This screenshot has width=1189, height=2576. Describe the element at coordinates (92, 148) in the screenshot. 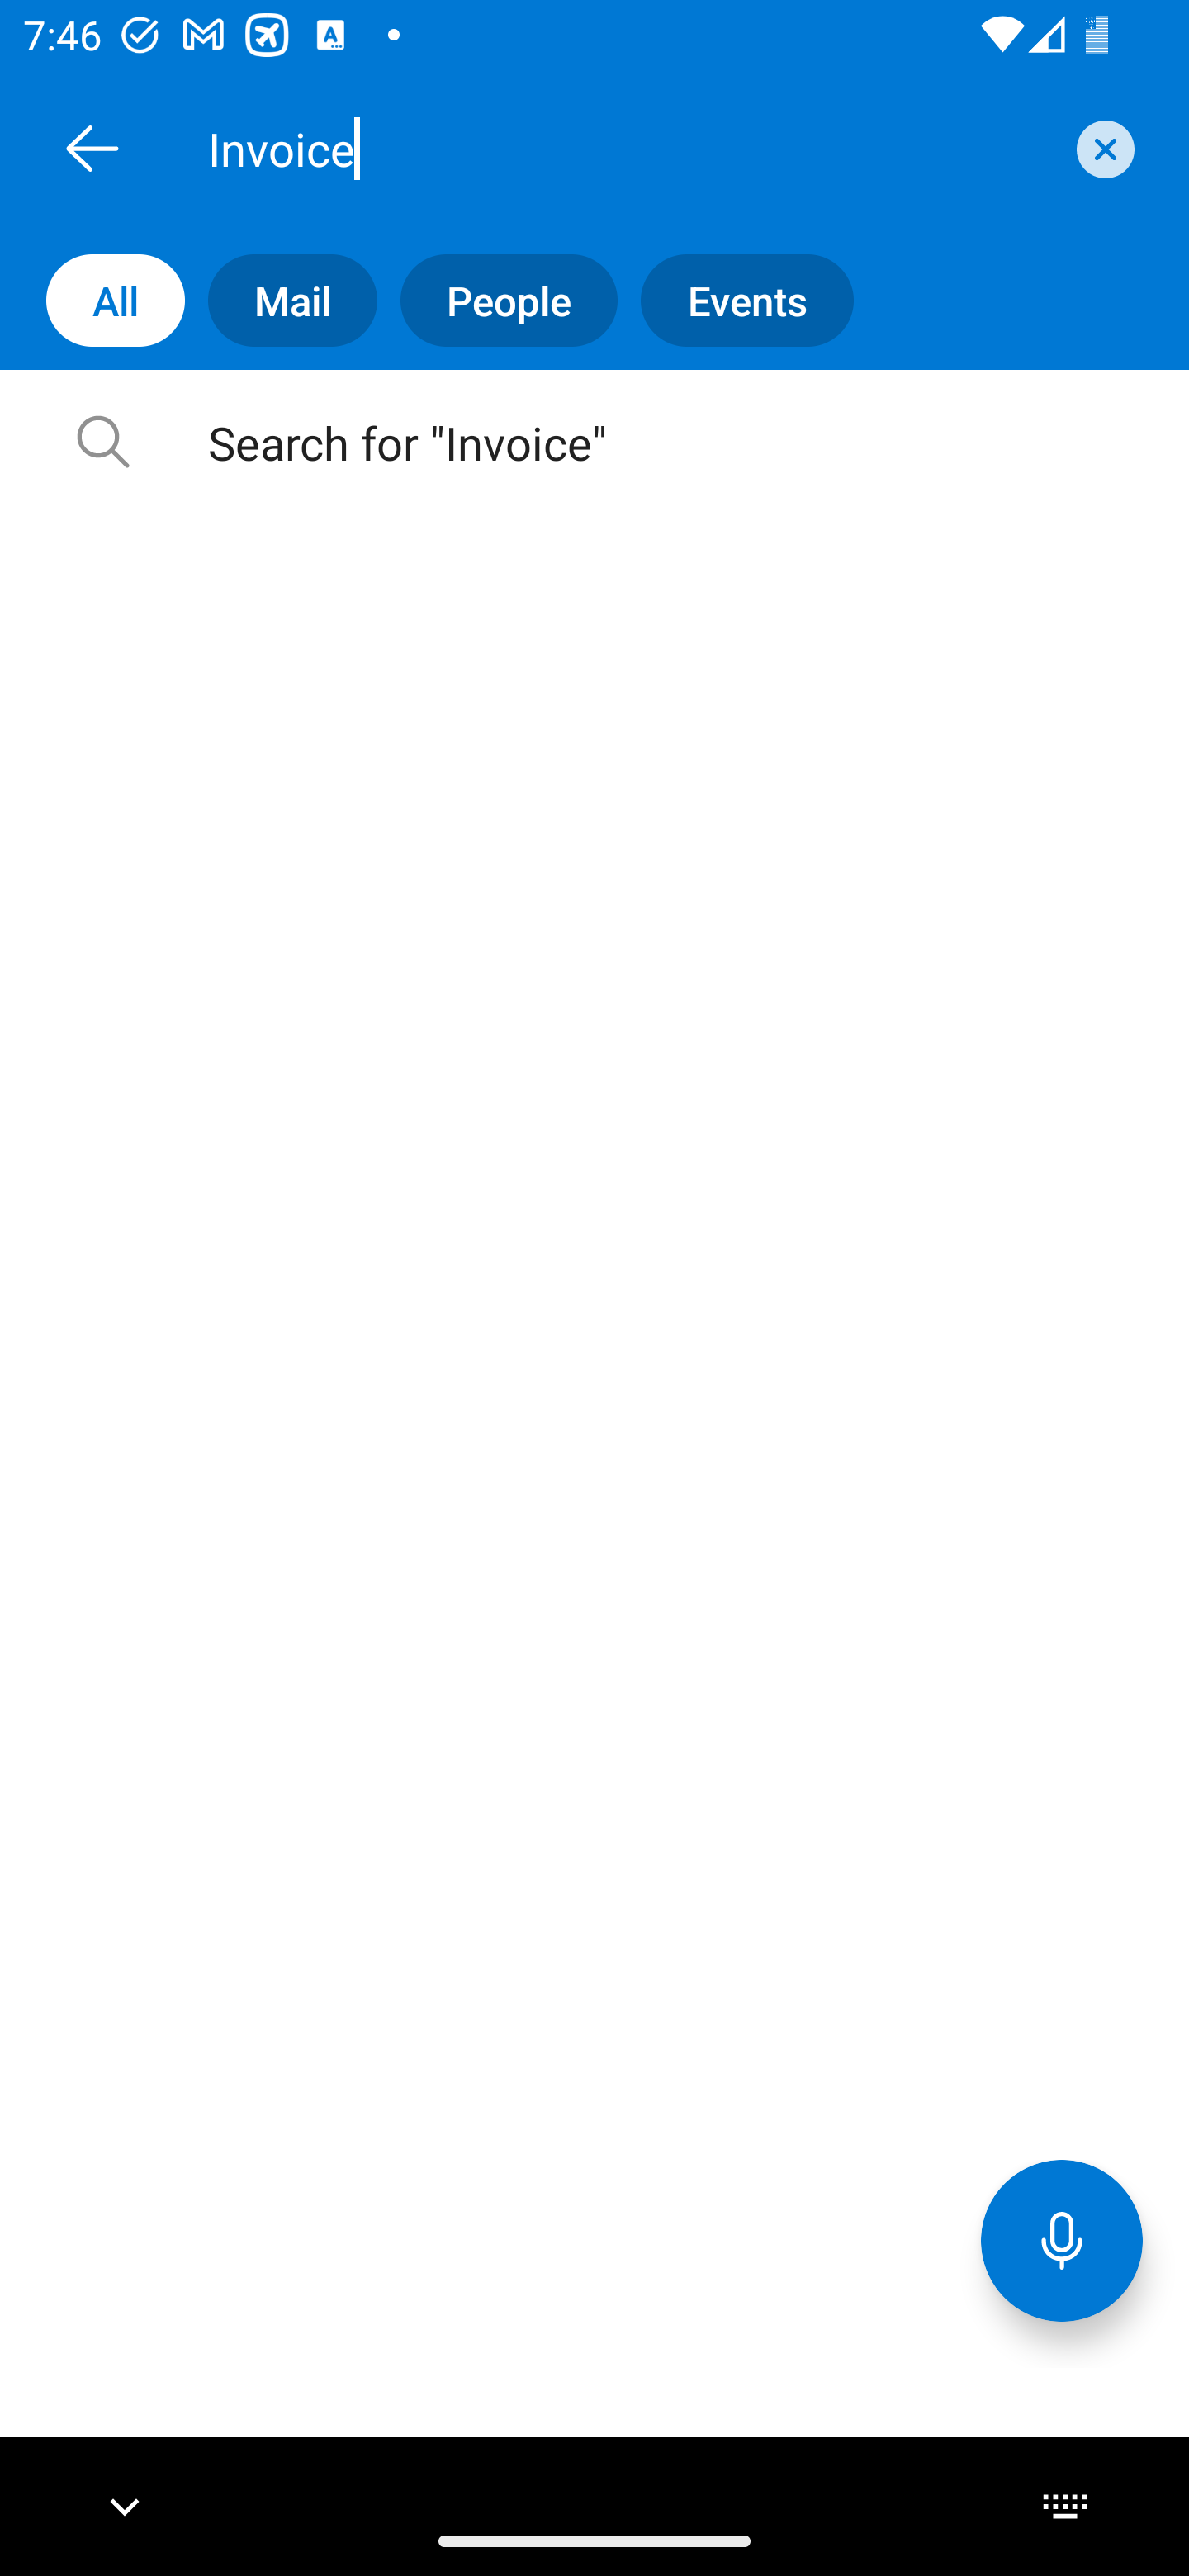

I see `Back` at that location.